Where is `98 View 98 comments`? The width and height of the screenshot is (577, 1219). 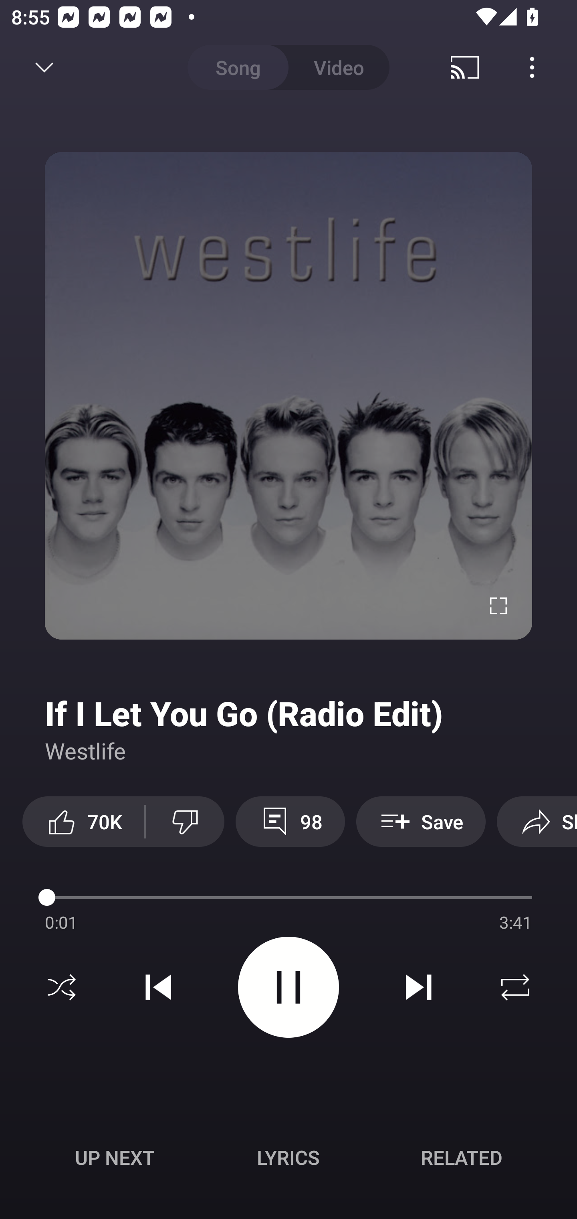
98 View 98 comments is located at coordinates (290, 821).